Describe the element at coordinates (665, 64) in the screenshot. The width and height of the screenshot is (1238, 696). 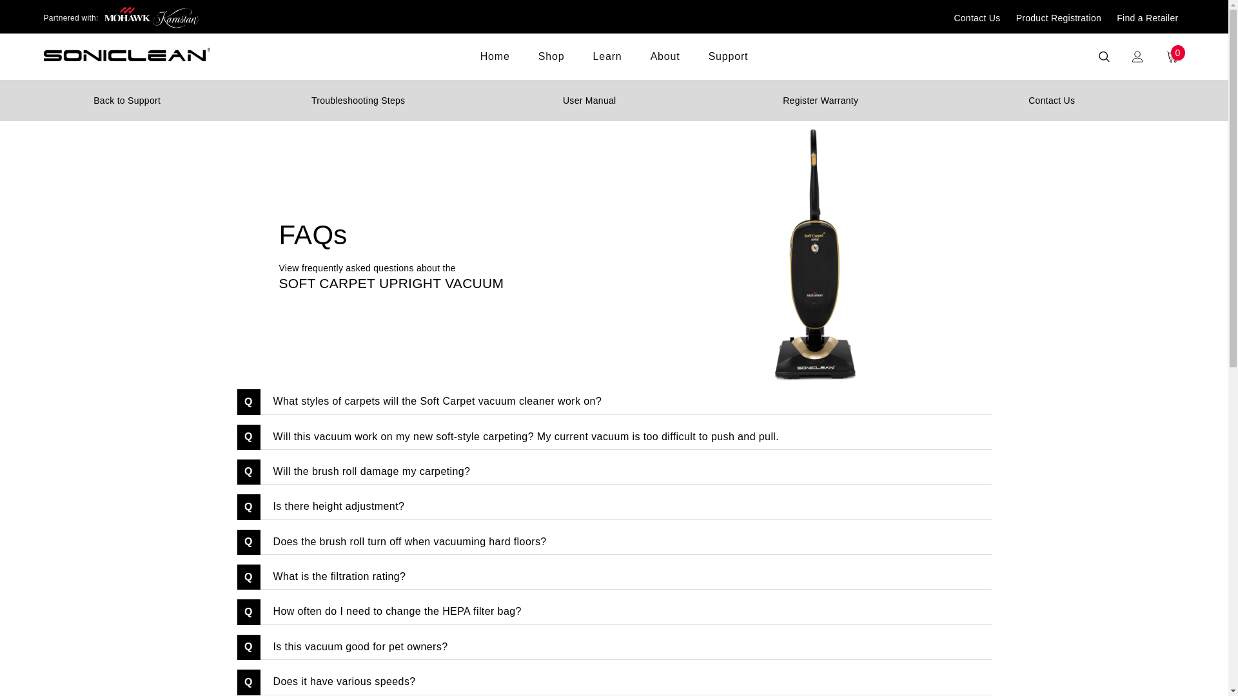
I see `About` at that location.